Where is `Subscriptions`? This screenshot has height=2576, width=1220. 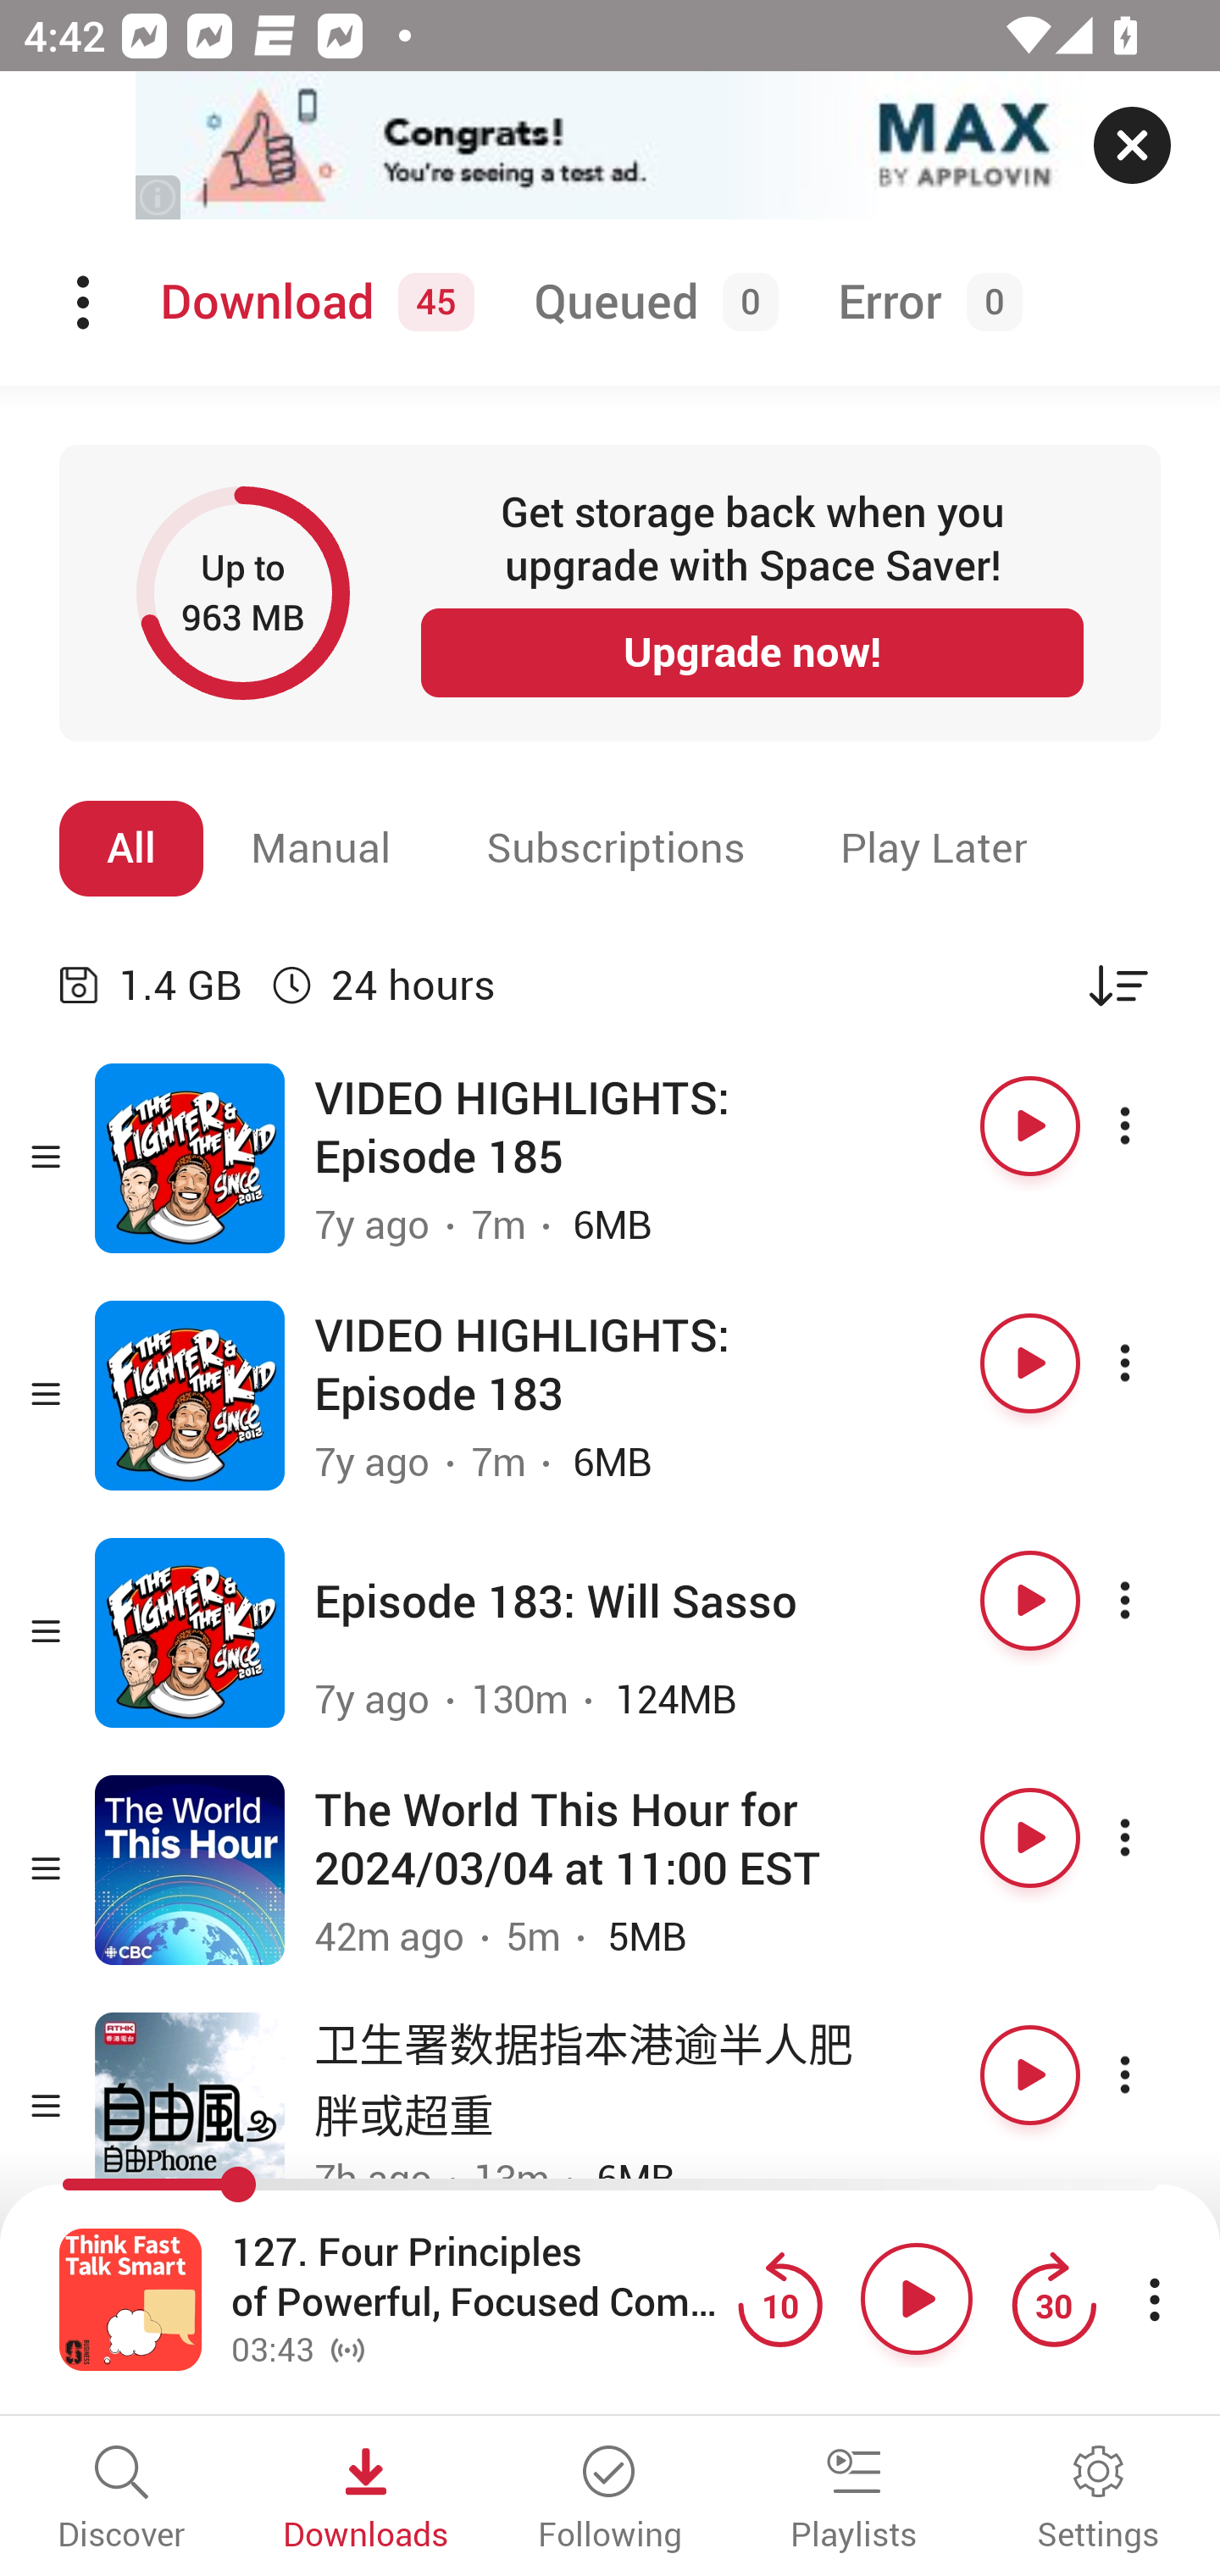 Subscriptions is located at coordinates (616, 848).